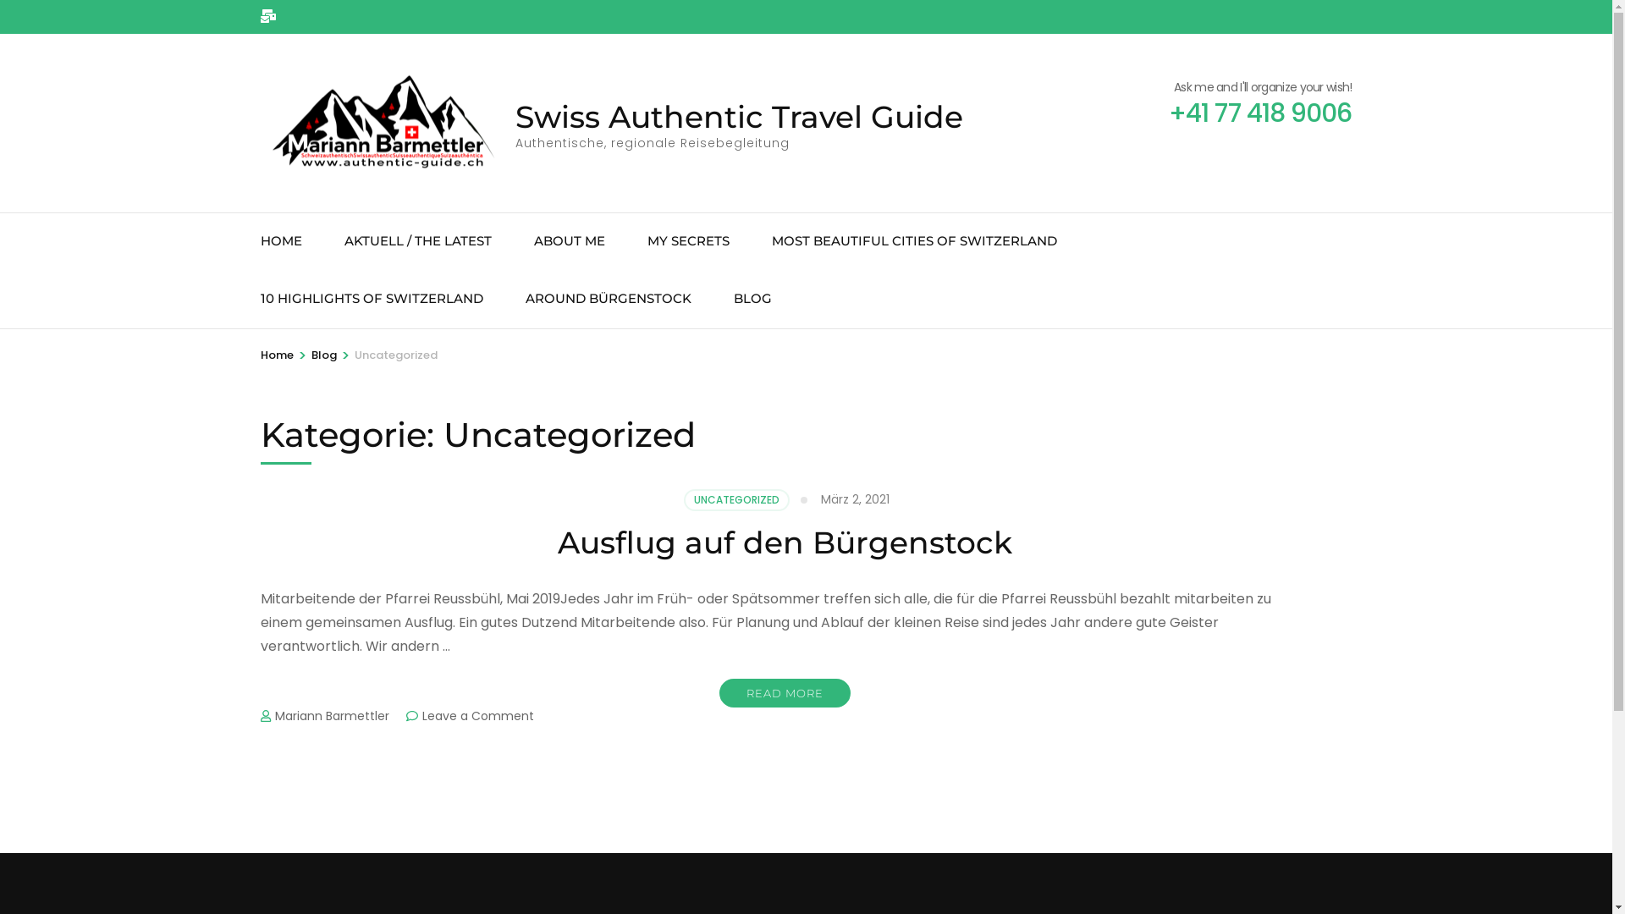  What do you see at coordinates (736, 500) in the screenshot?
I see `UNCATEGORIZED` at bounding box center [736, 500].